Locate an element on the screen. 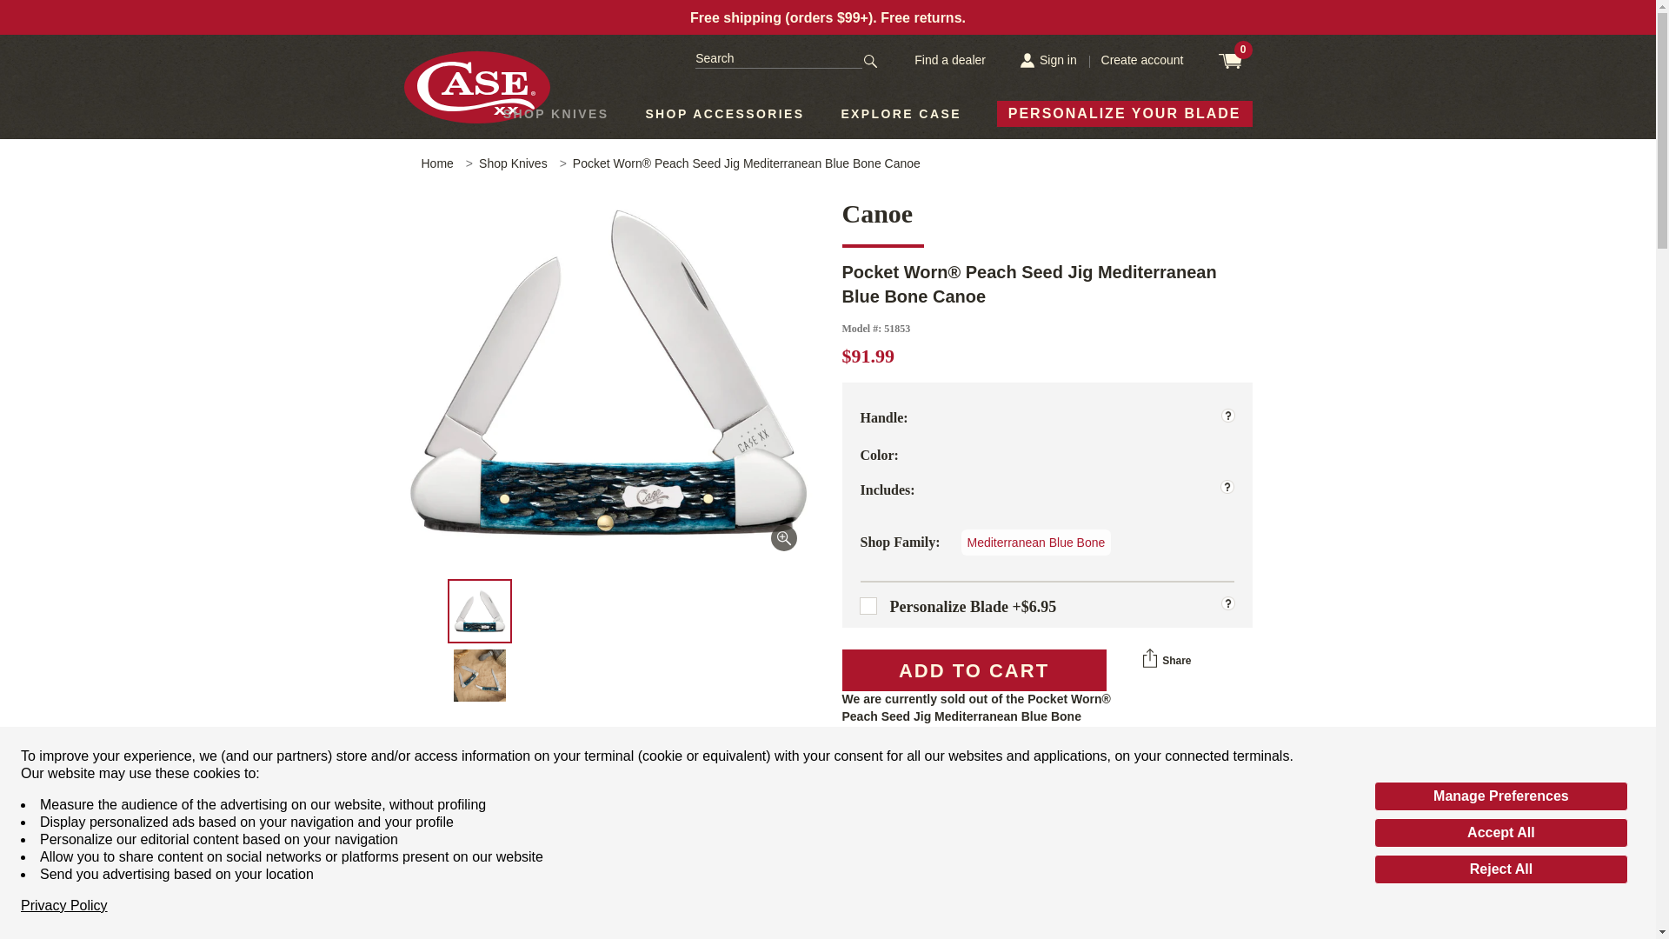 The width and height of the screenshot is (1669, 939). Accept All is located at coordinates (1500, 833).